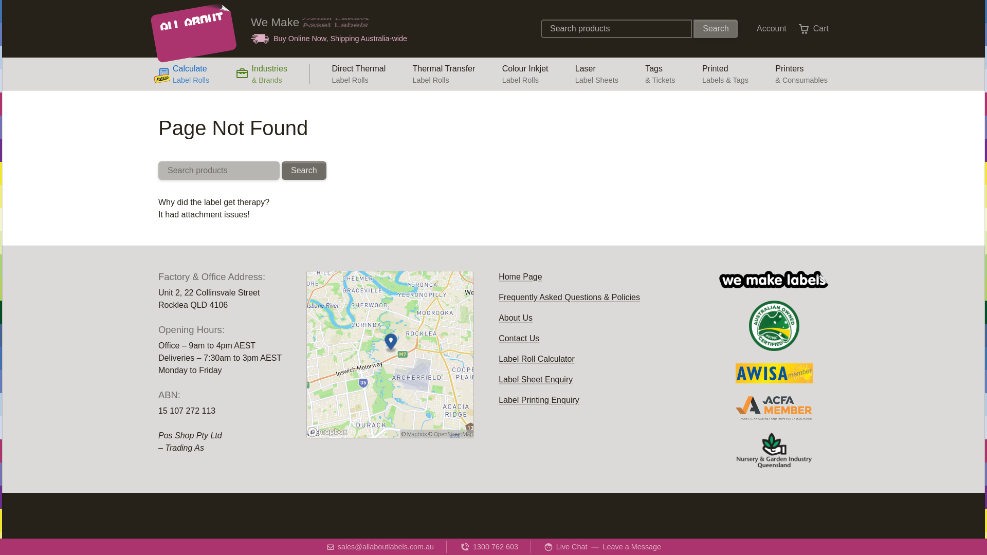 This screenshot has width=987, height=555. I want to click on Cart, so click(813, 29).